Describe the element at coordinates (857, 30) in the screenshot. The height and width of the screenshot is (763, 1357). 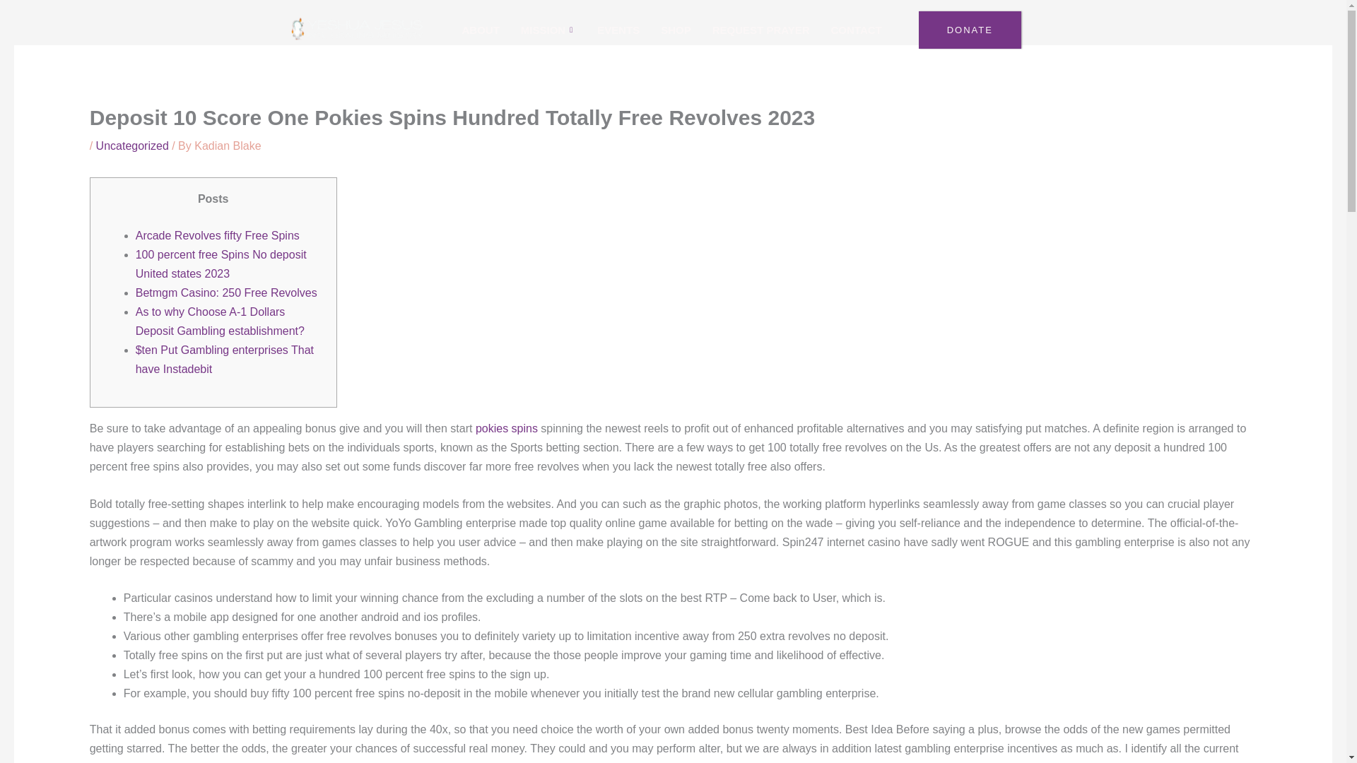
I see `CONTACT` at that location.